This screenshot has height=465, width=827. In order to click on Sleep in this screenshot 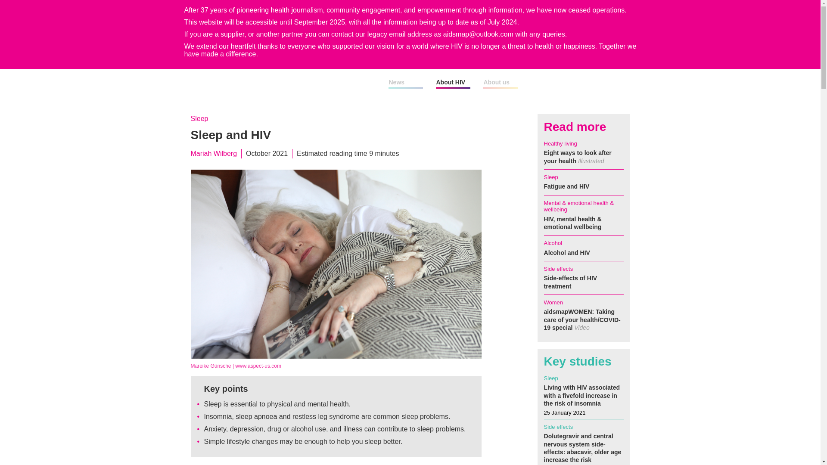, I will do `click(199, 118)`.